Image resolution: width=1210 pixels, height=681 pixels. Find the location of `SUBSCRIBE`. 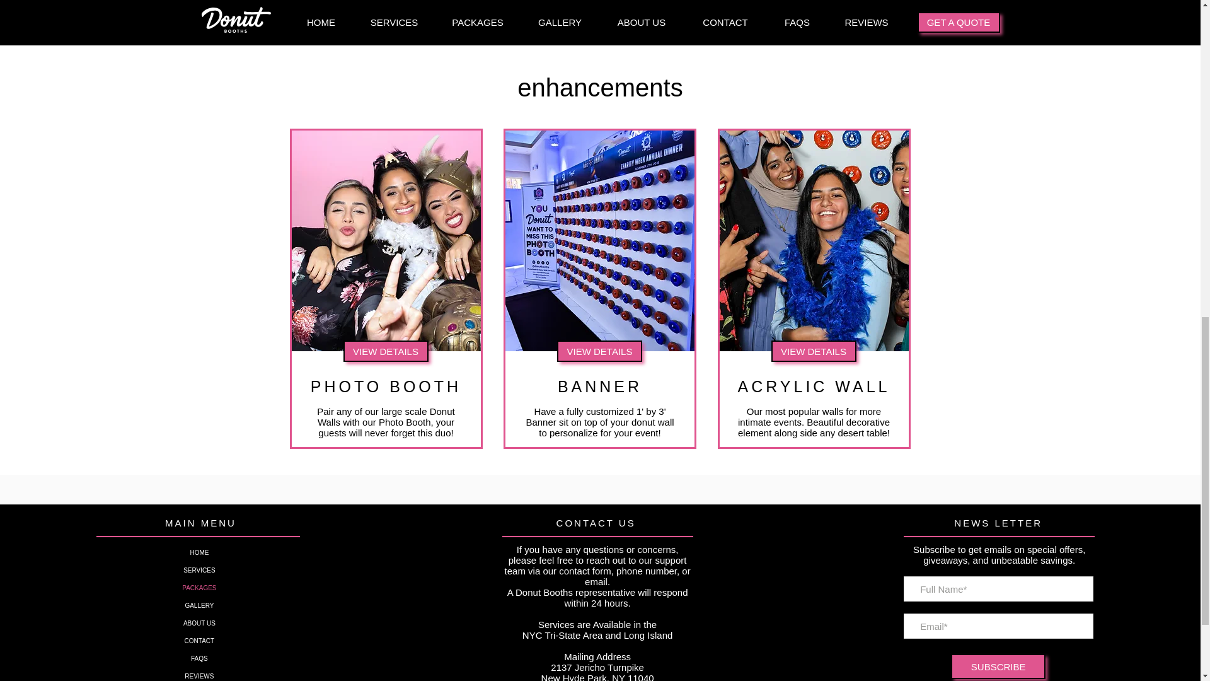

SUBSCRIBE is located at coordinates (998, 666).